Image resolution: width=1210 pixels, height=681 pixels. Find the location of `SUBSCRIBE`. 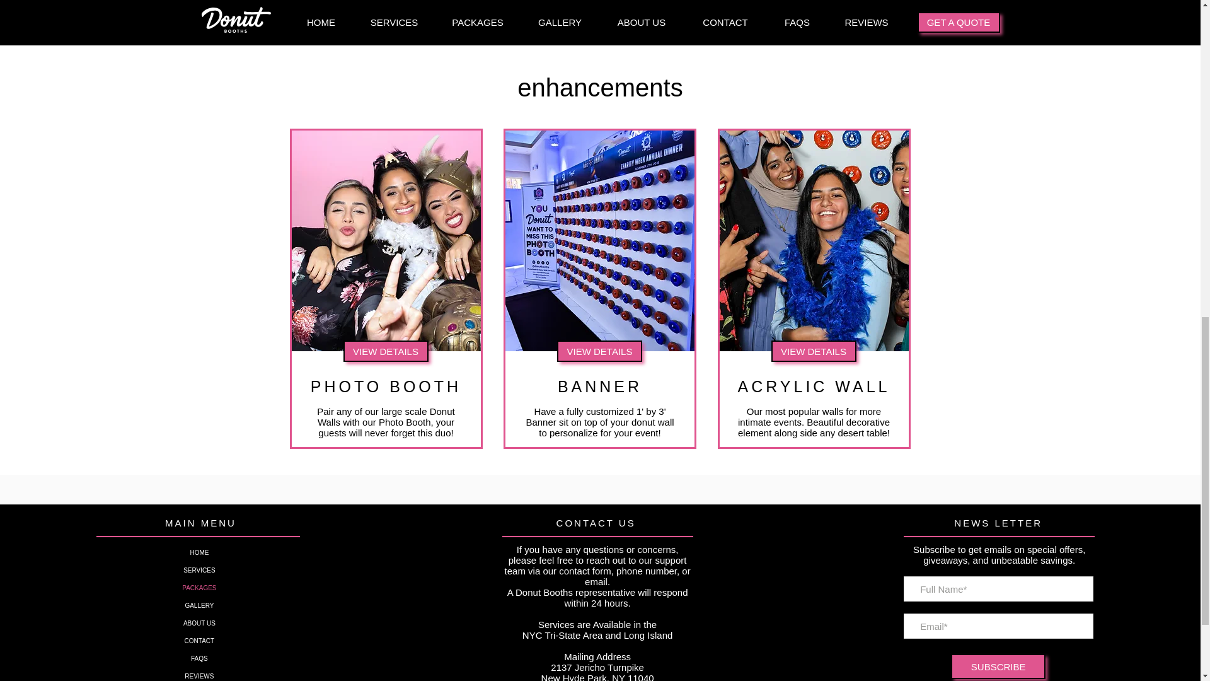

SUBSCRIBE is located at coordinates (998, 666).